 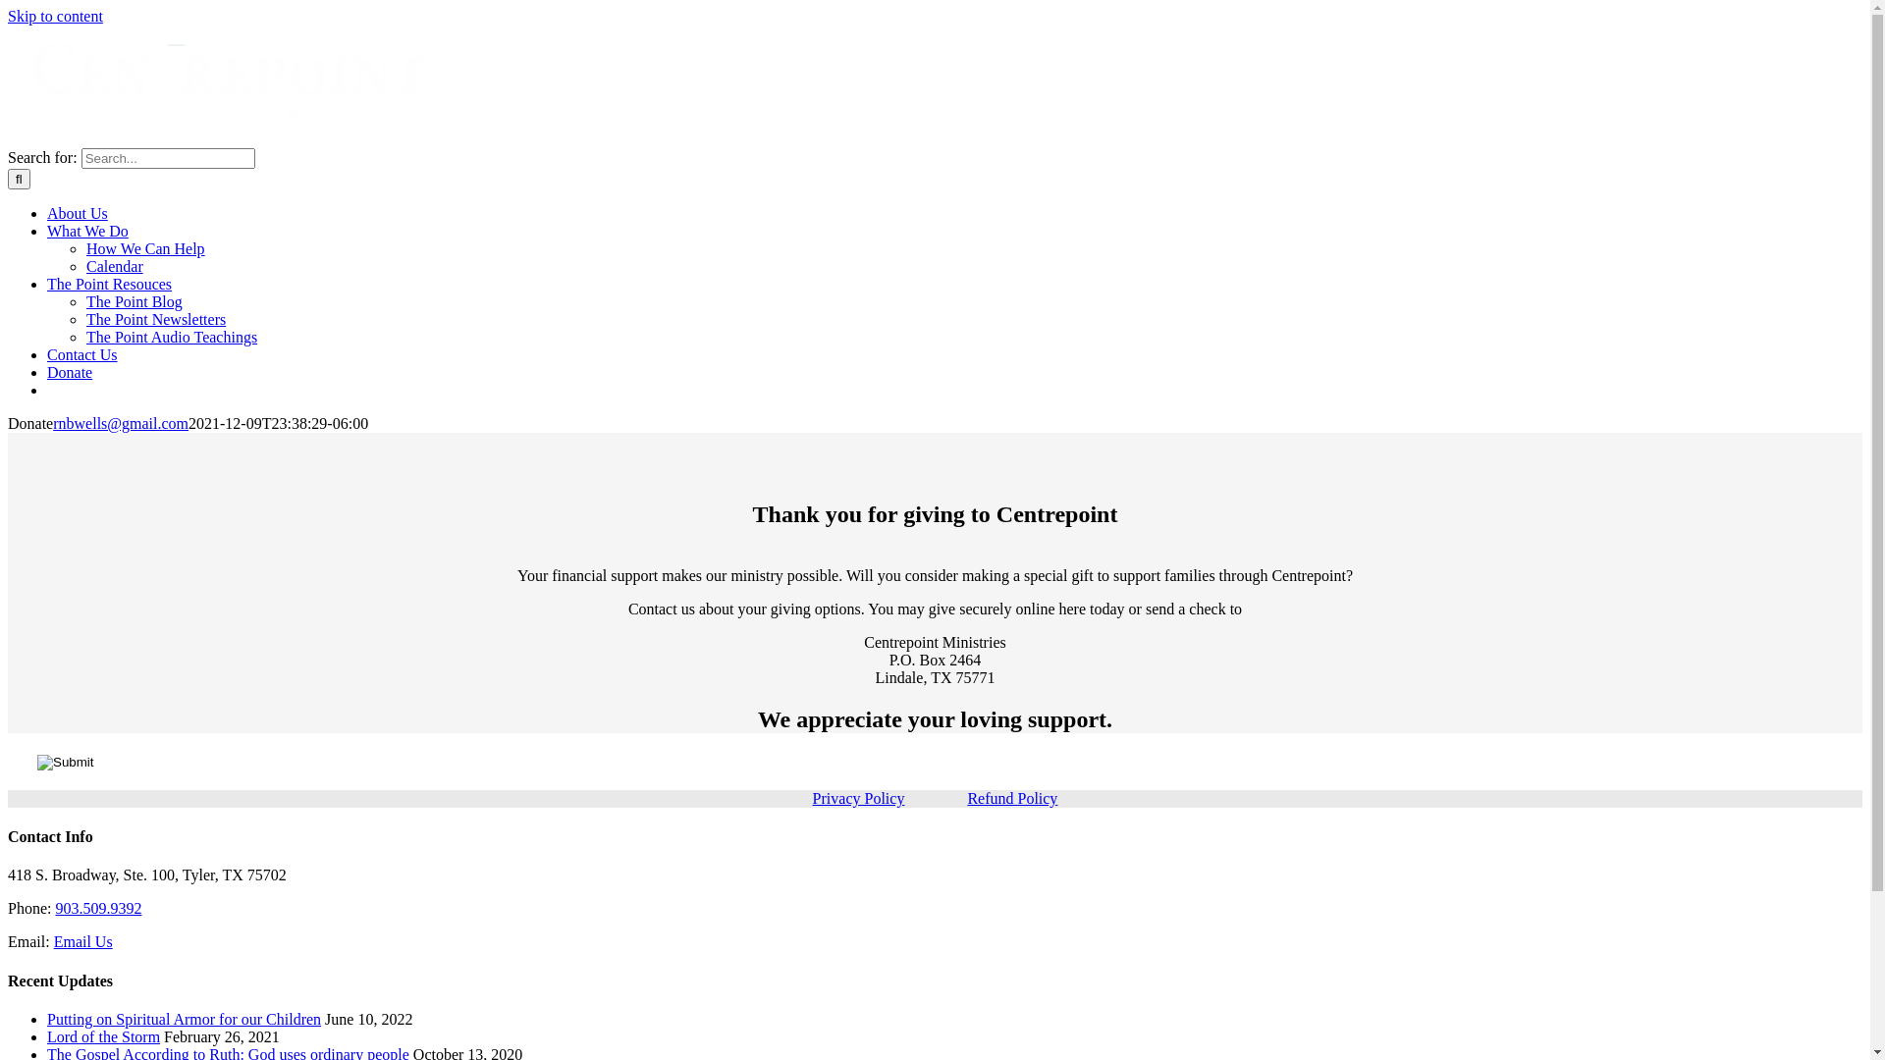 What do you see at coordinates (88, 232) in the screenshot?
I see `What We Do` at bounding box center [88, 232].